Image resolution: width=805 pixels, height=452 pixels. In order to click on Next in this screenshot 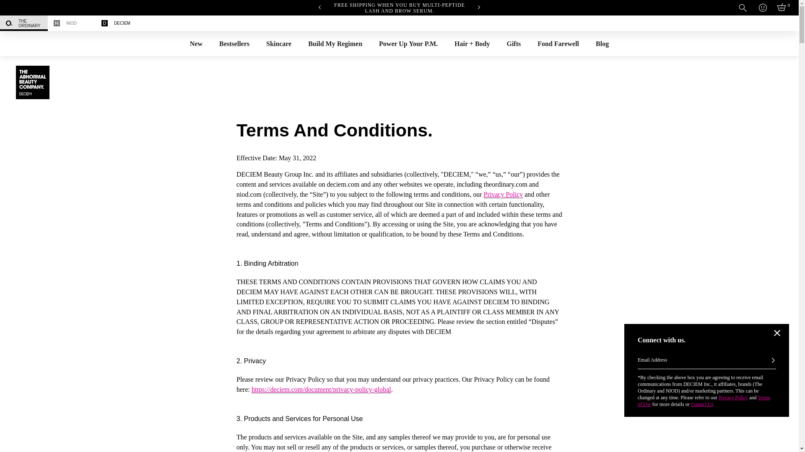, I will do `click(479, 7)`.